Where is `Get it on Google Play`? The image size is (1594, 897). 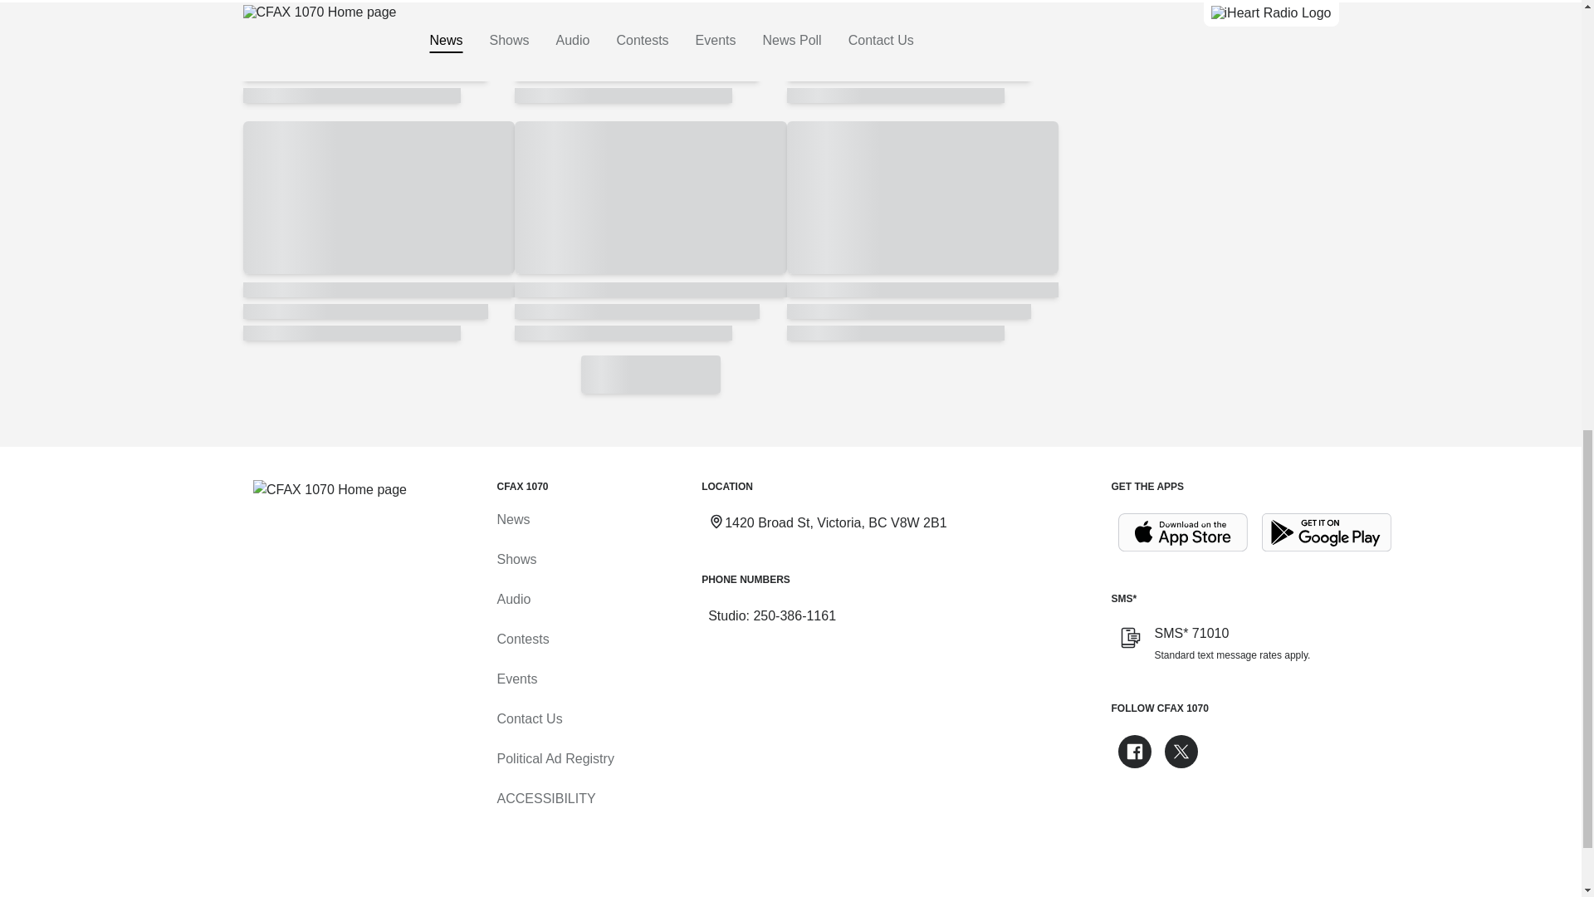
Get it on Google Play is located at coordinates (1327, 532).